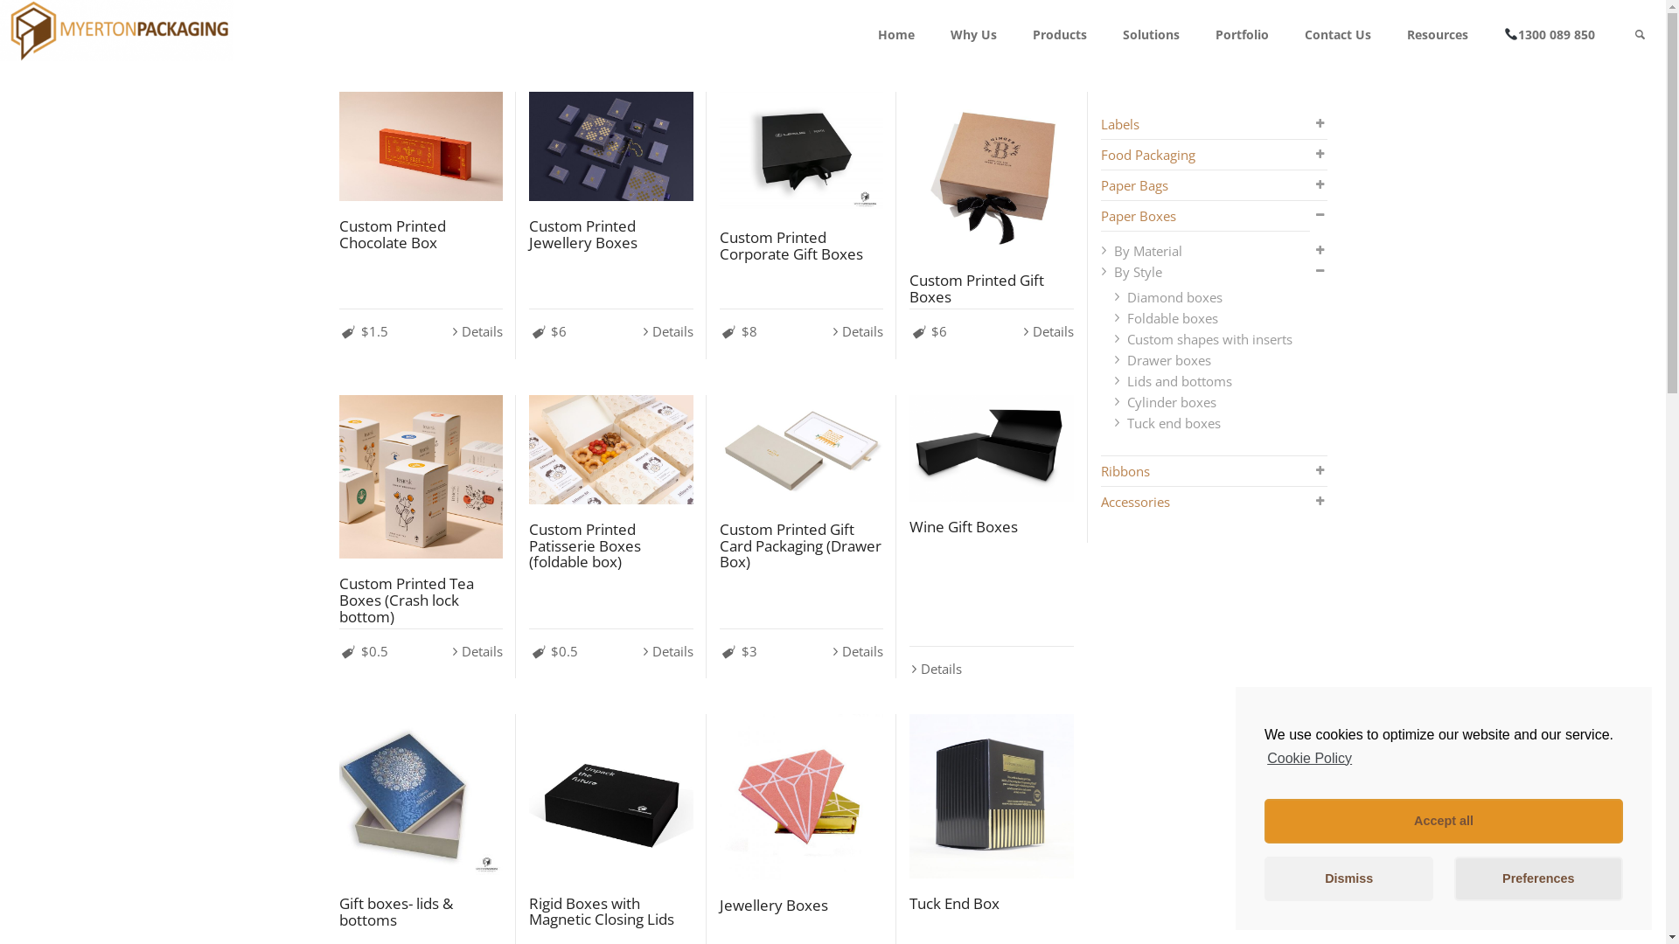 Image resolution: width=1679 pixels, height=944 pixels. Describe the element at coordinates (773, 906) in the screenshot. I see `Jewellery Boxes` at that location.